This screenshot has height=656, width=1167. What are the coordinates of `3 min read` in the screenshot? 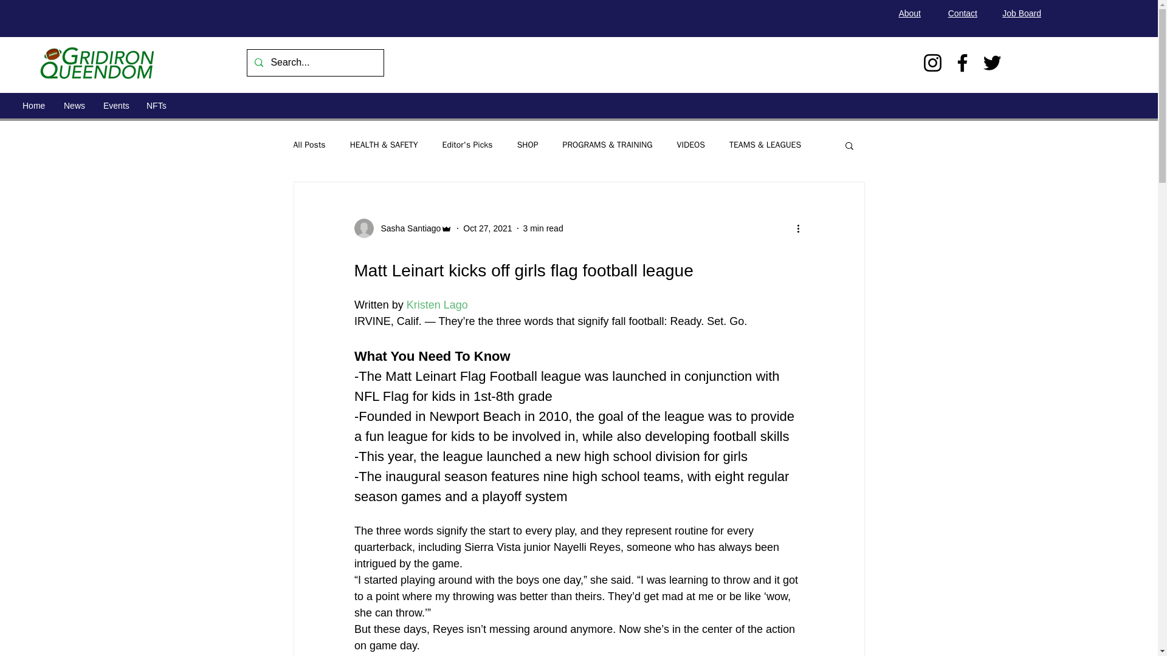 It's located at (543, 228).